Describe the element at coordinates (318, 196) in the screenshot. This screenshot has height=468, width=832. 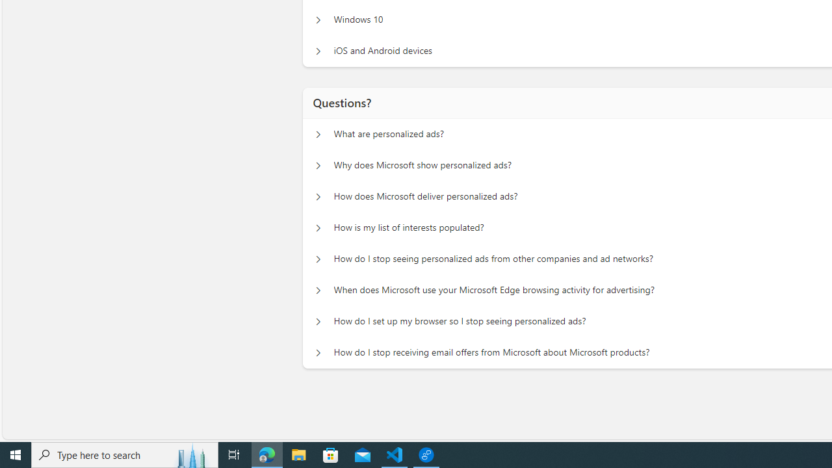
I see `Questions? How does Microsoft deliver personalized ads?` at that location.